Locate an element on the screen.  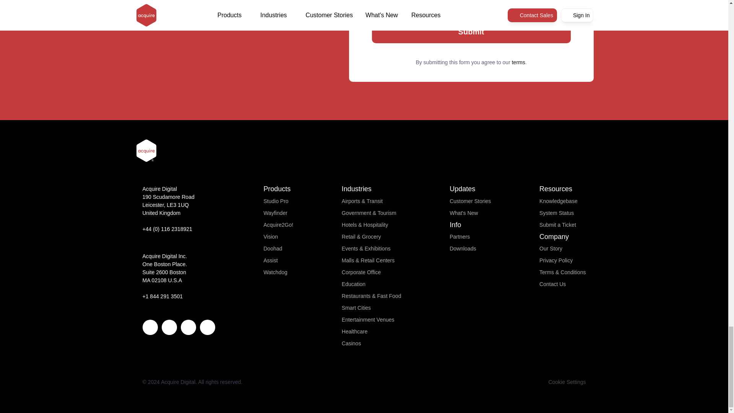
Studio Pro is located at coordinates (276, 201).